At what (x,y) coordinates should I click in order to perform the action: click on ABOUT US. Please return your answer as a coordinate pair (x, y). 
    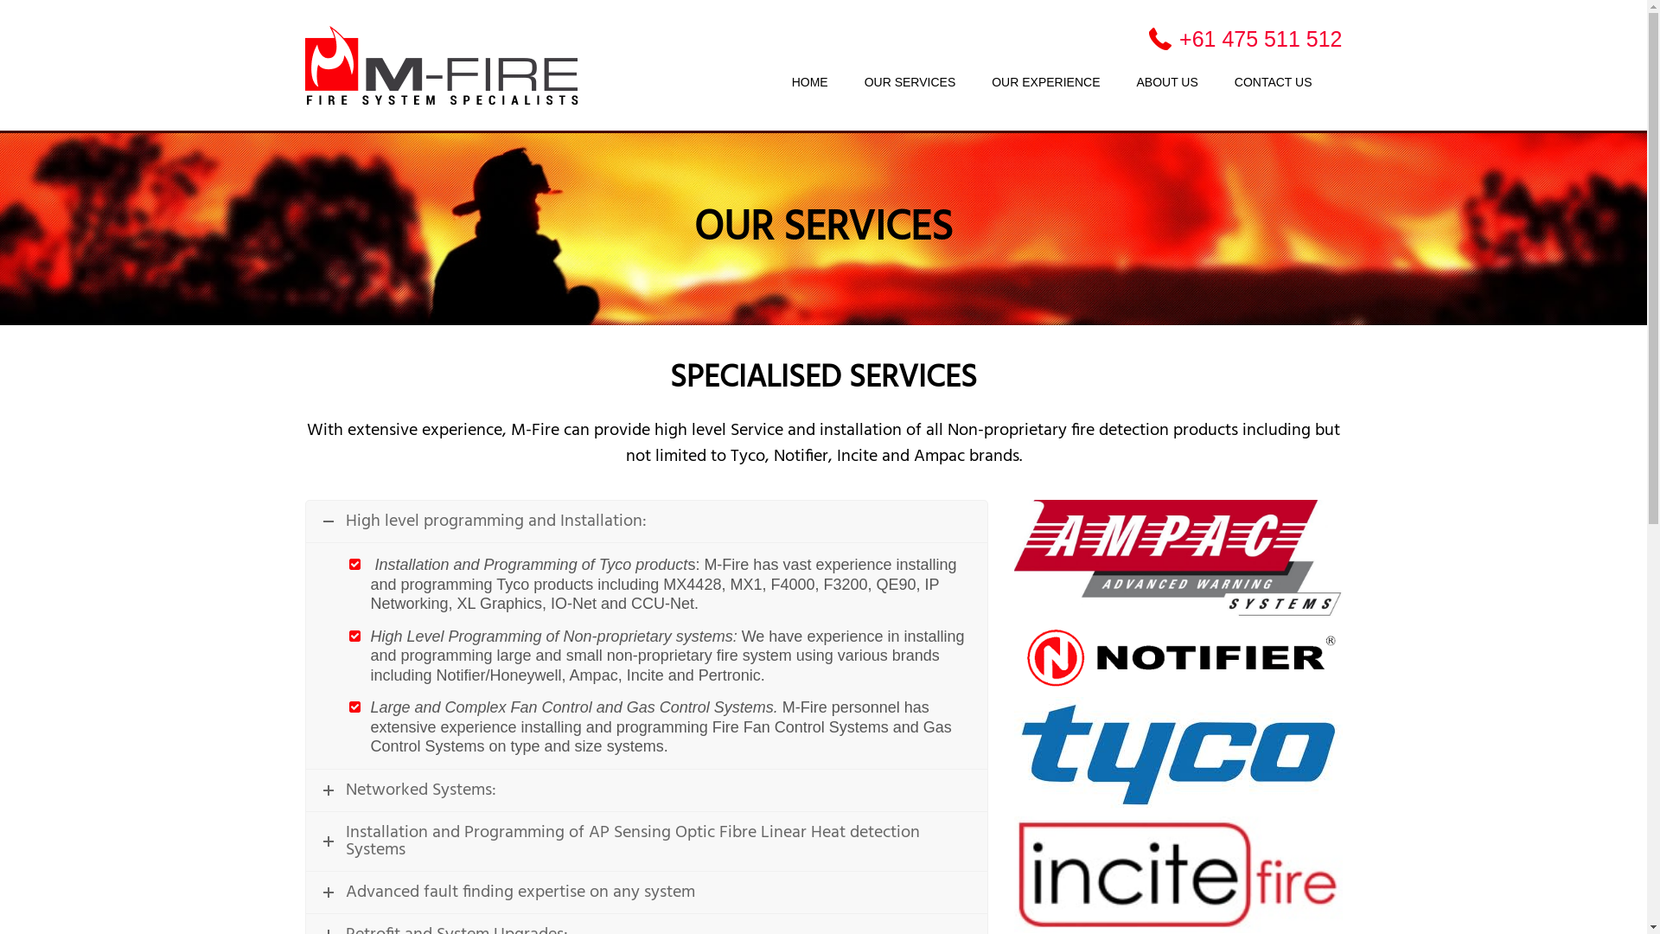
    Looking at the image, I should click on (1167, 83).